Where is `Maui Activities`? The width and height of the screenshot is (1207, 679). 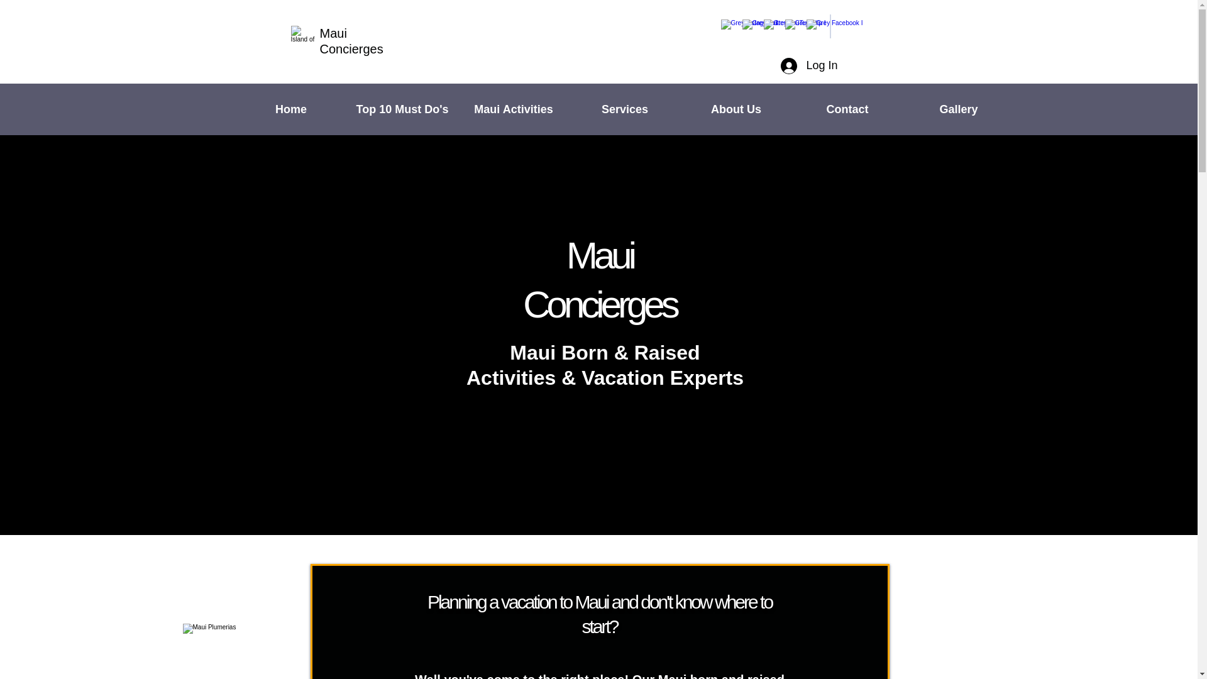 Maui Activities is located at coordinates (513, 109).